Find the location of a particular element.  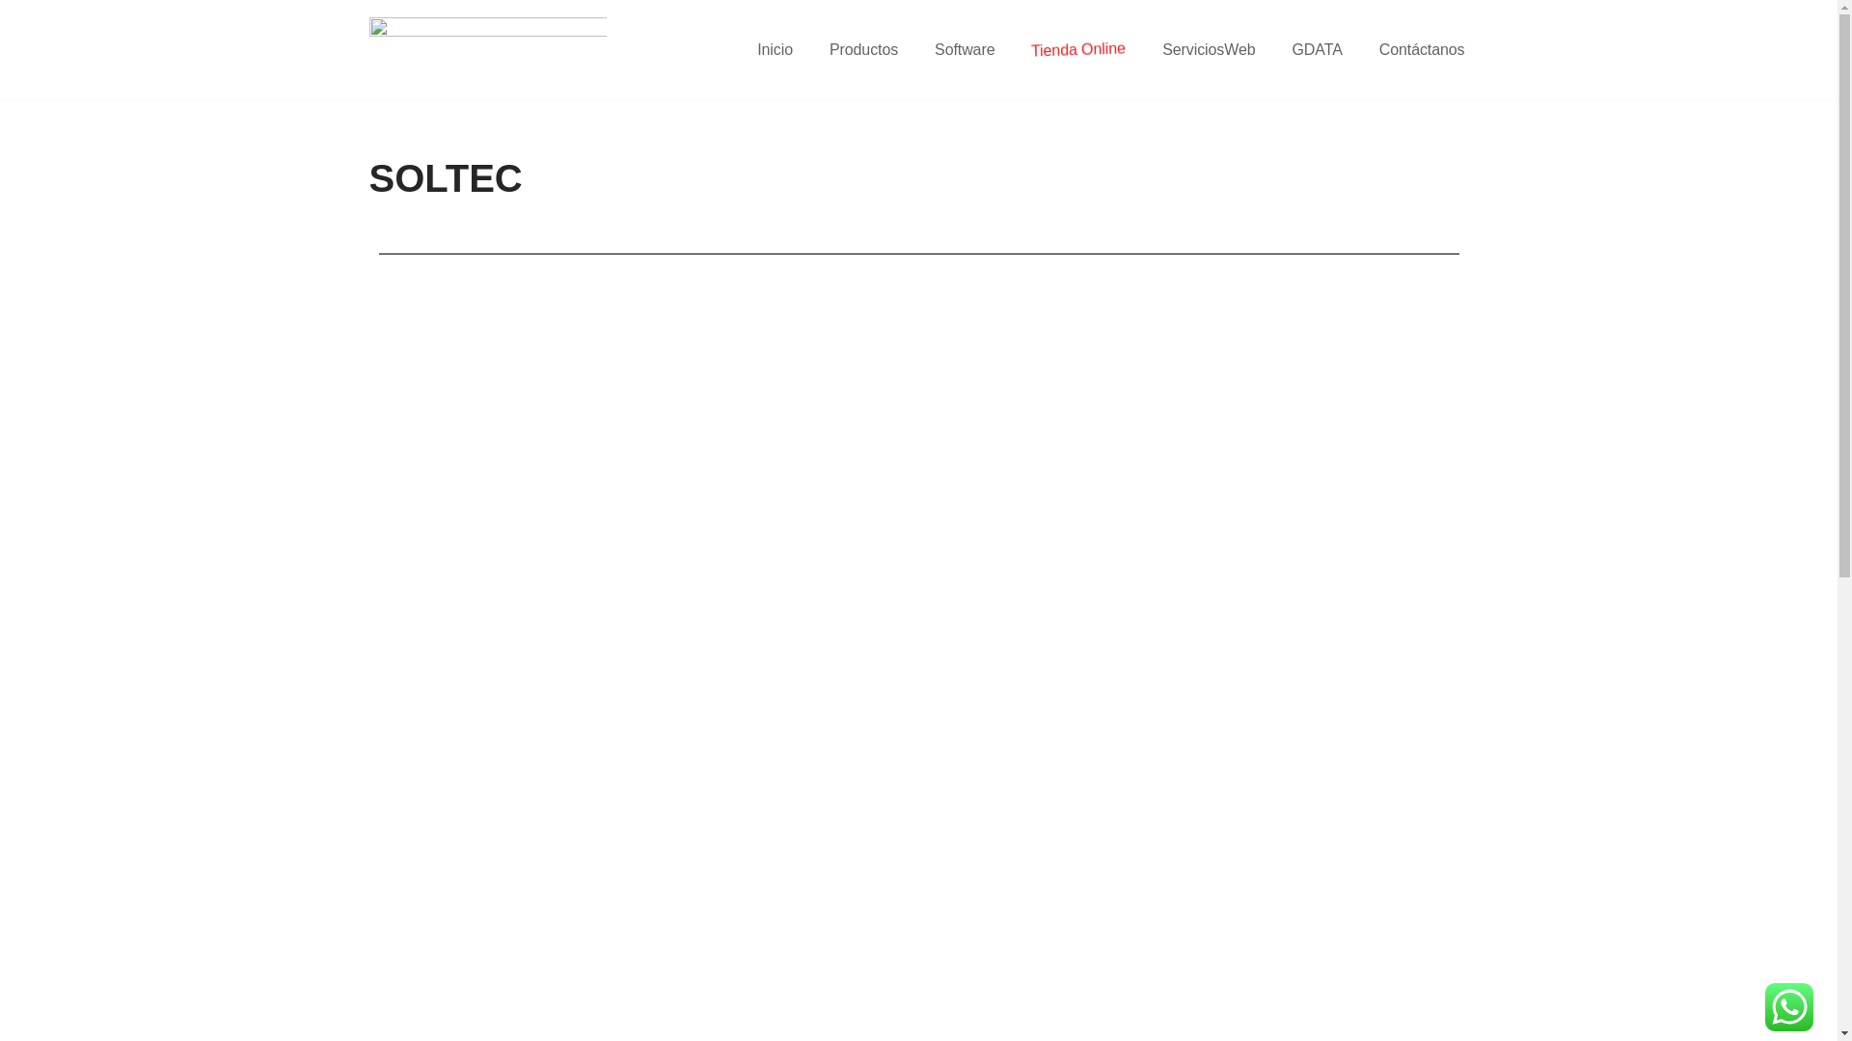

Inicio is located at coordinates (776, 50).